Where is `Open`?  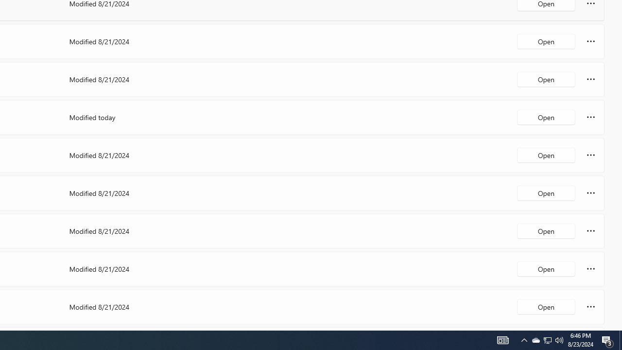
Open is located at coordinates (546, 306).